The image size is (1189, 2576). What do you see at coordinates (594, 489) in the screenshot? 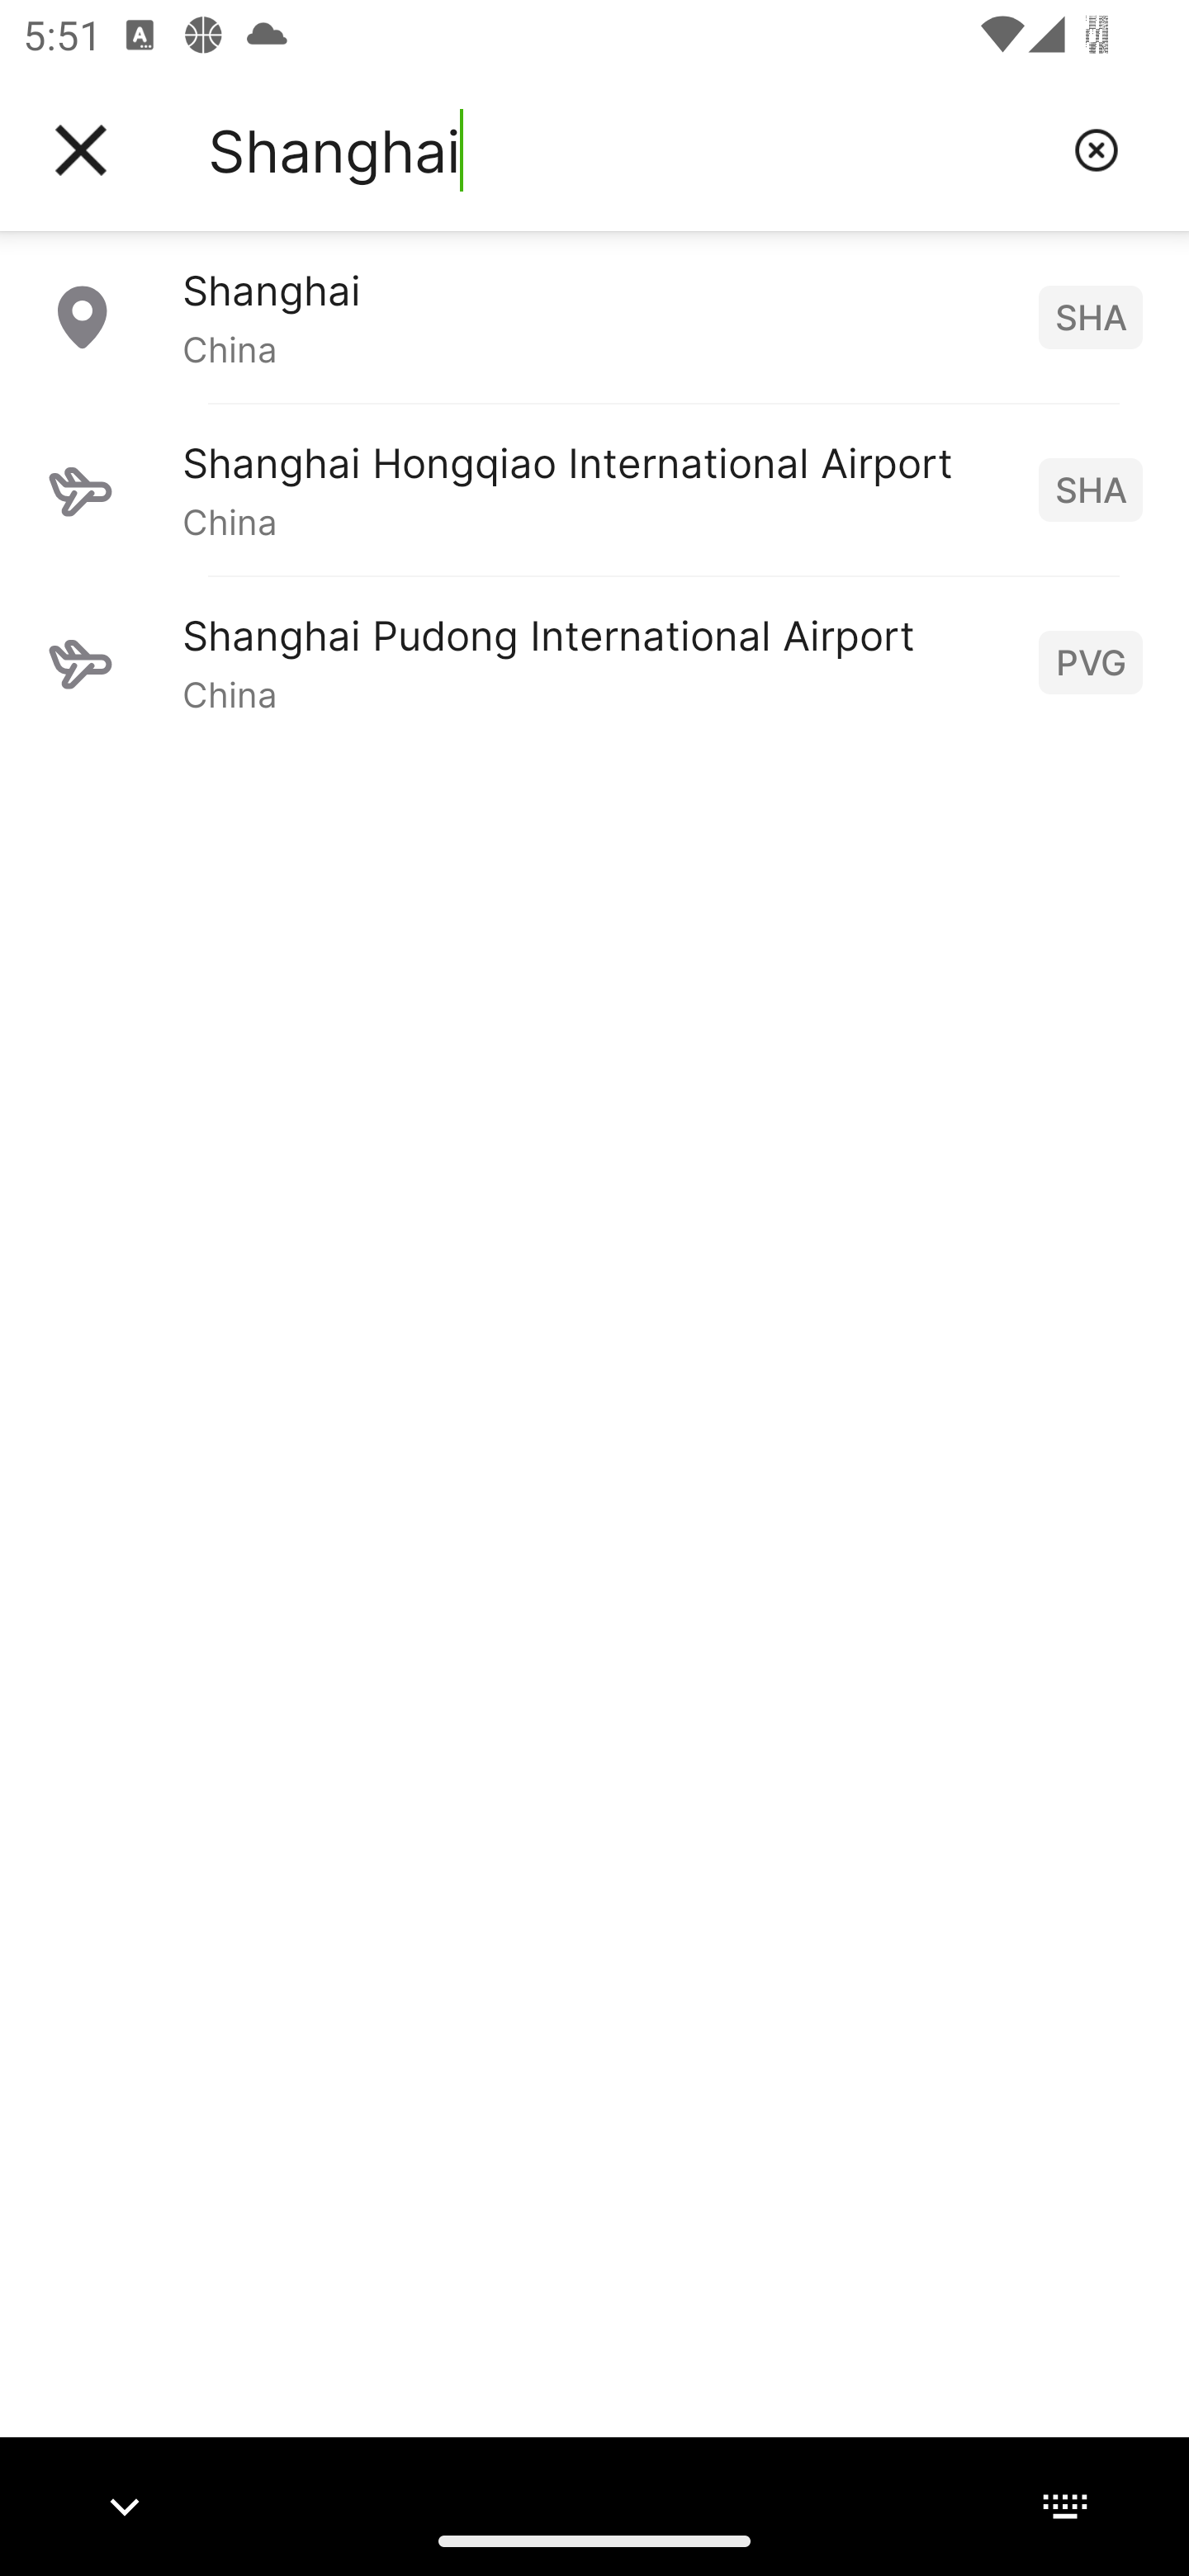
I see `Shanghai Hongqiao International Airport China SHA` at bounding box center [594, 489].